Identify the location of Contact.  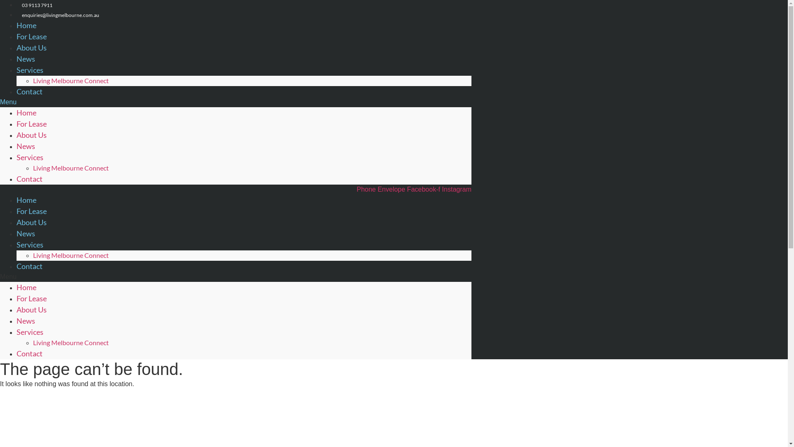
(30, 179).